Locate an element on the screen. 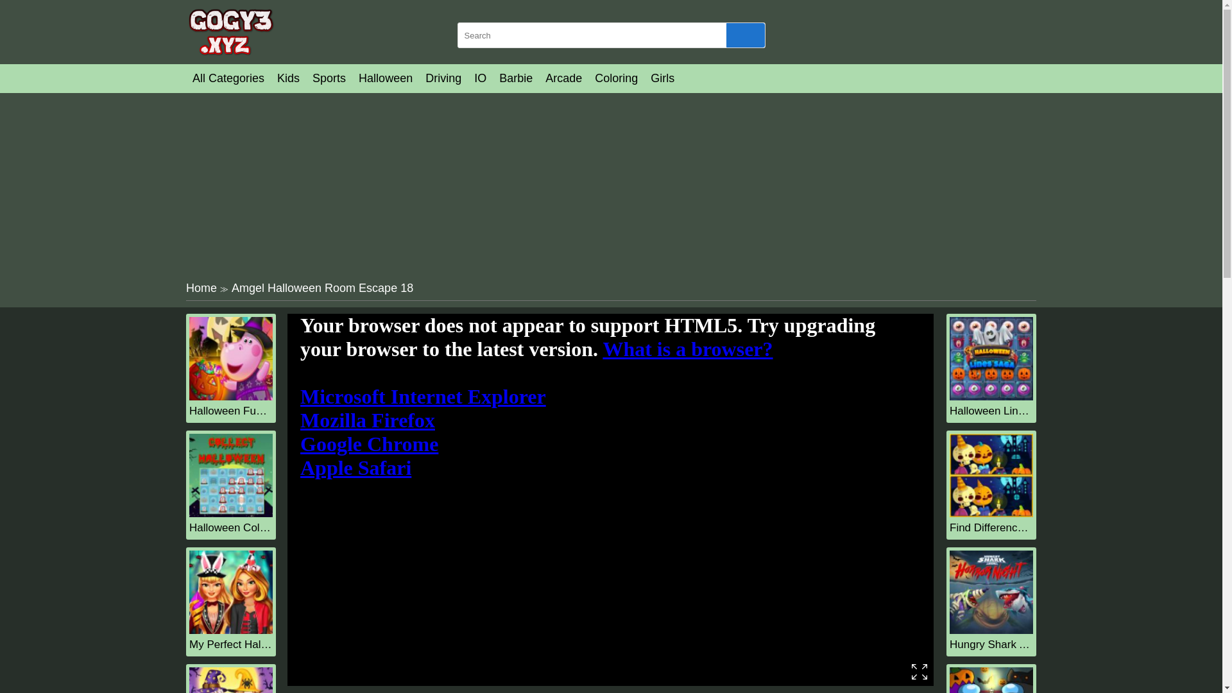  Coloring is located at coordinates (616, 78).